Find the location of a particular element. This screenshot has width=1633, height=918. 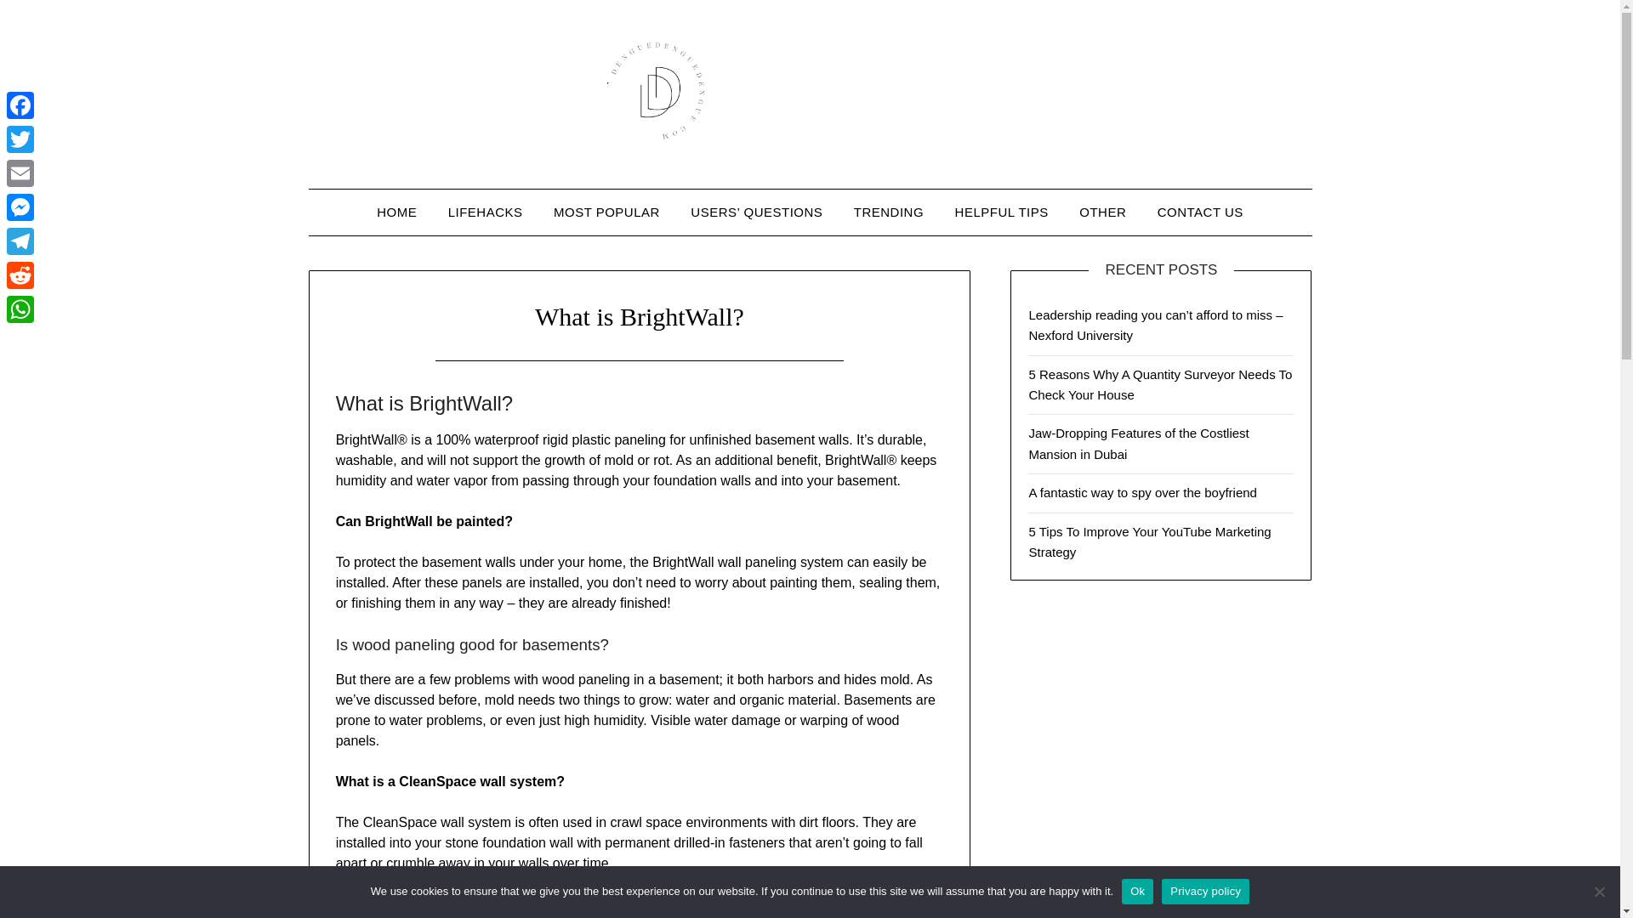

5 Tips To Improve Your YouTube Marketing Strategy is located at coordinates (1149, 541).